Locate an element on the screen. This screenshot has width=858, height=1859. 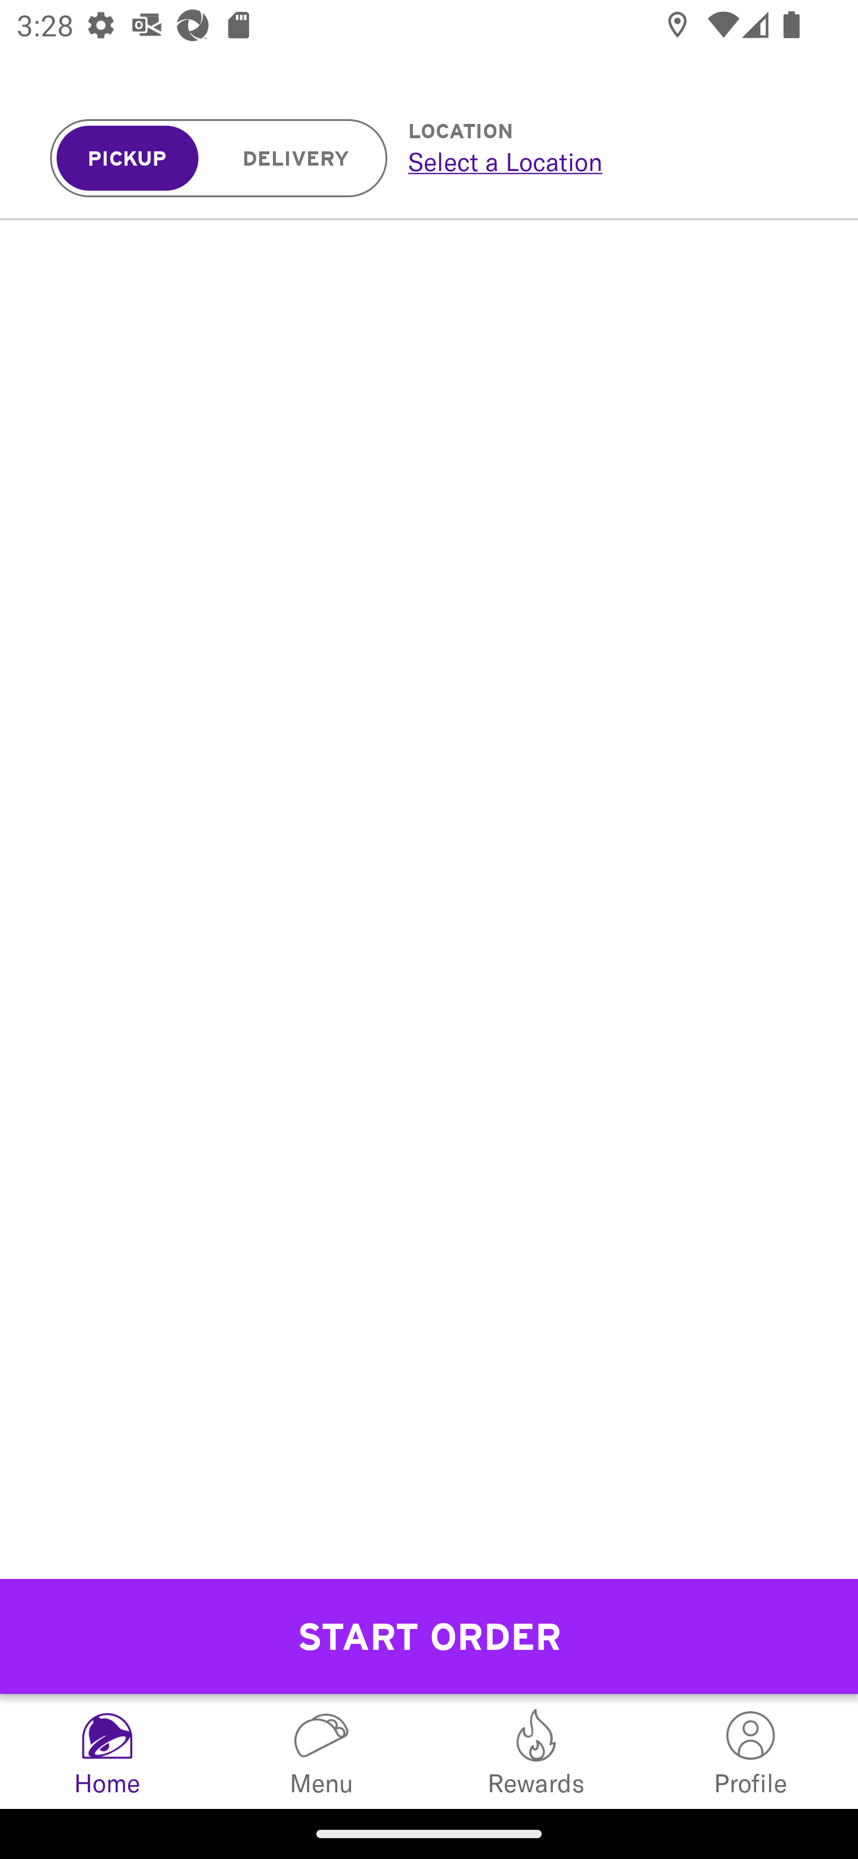
Rewards is located at coordinates (536, 1751).